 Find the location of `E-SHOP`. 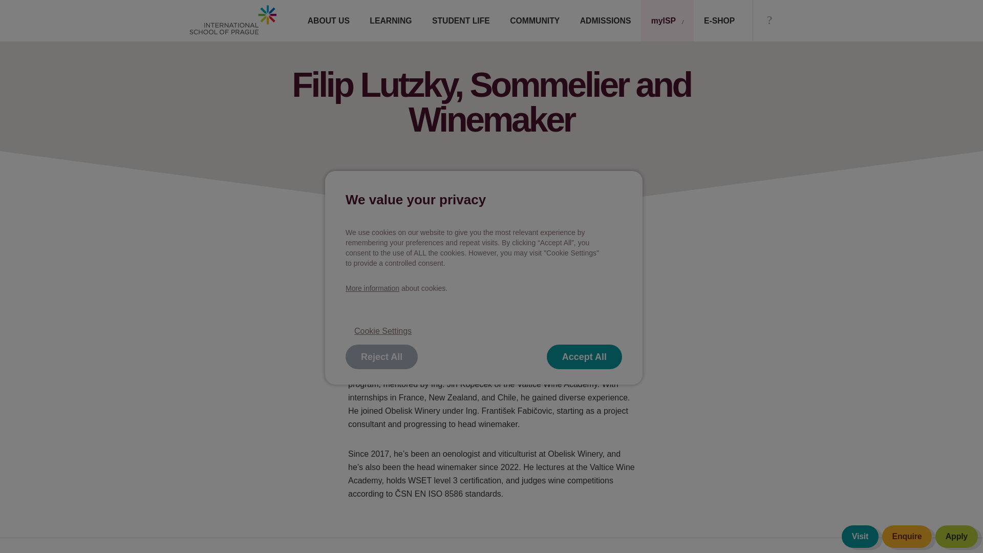

E-SHOP is located at coordinates (719, 20).